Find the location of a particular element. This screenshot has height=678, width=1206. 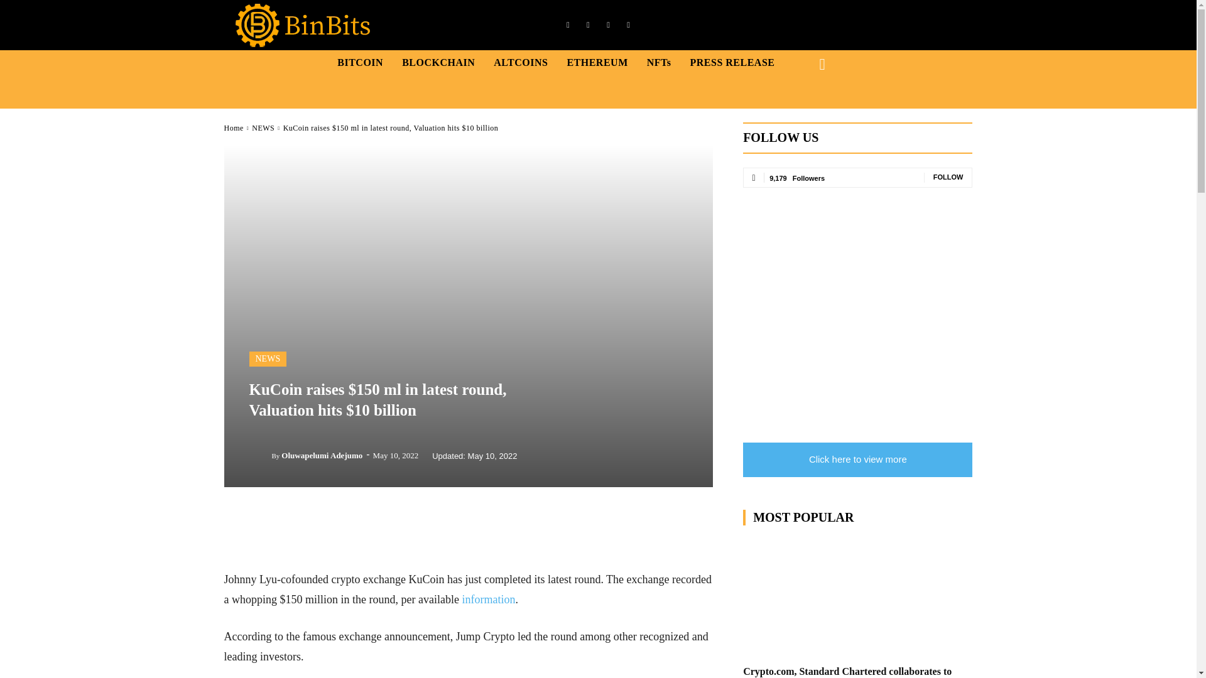

NFTs is located at coordinates (659, 62).